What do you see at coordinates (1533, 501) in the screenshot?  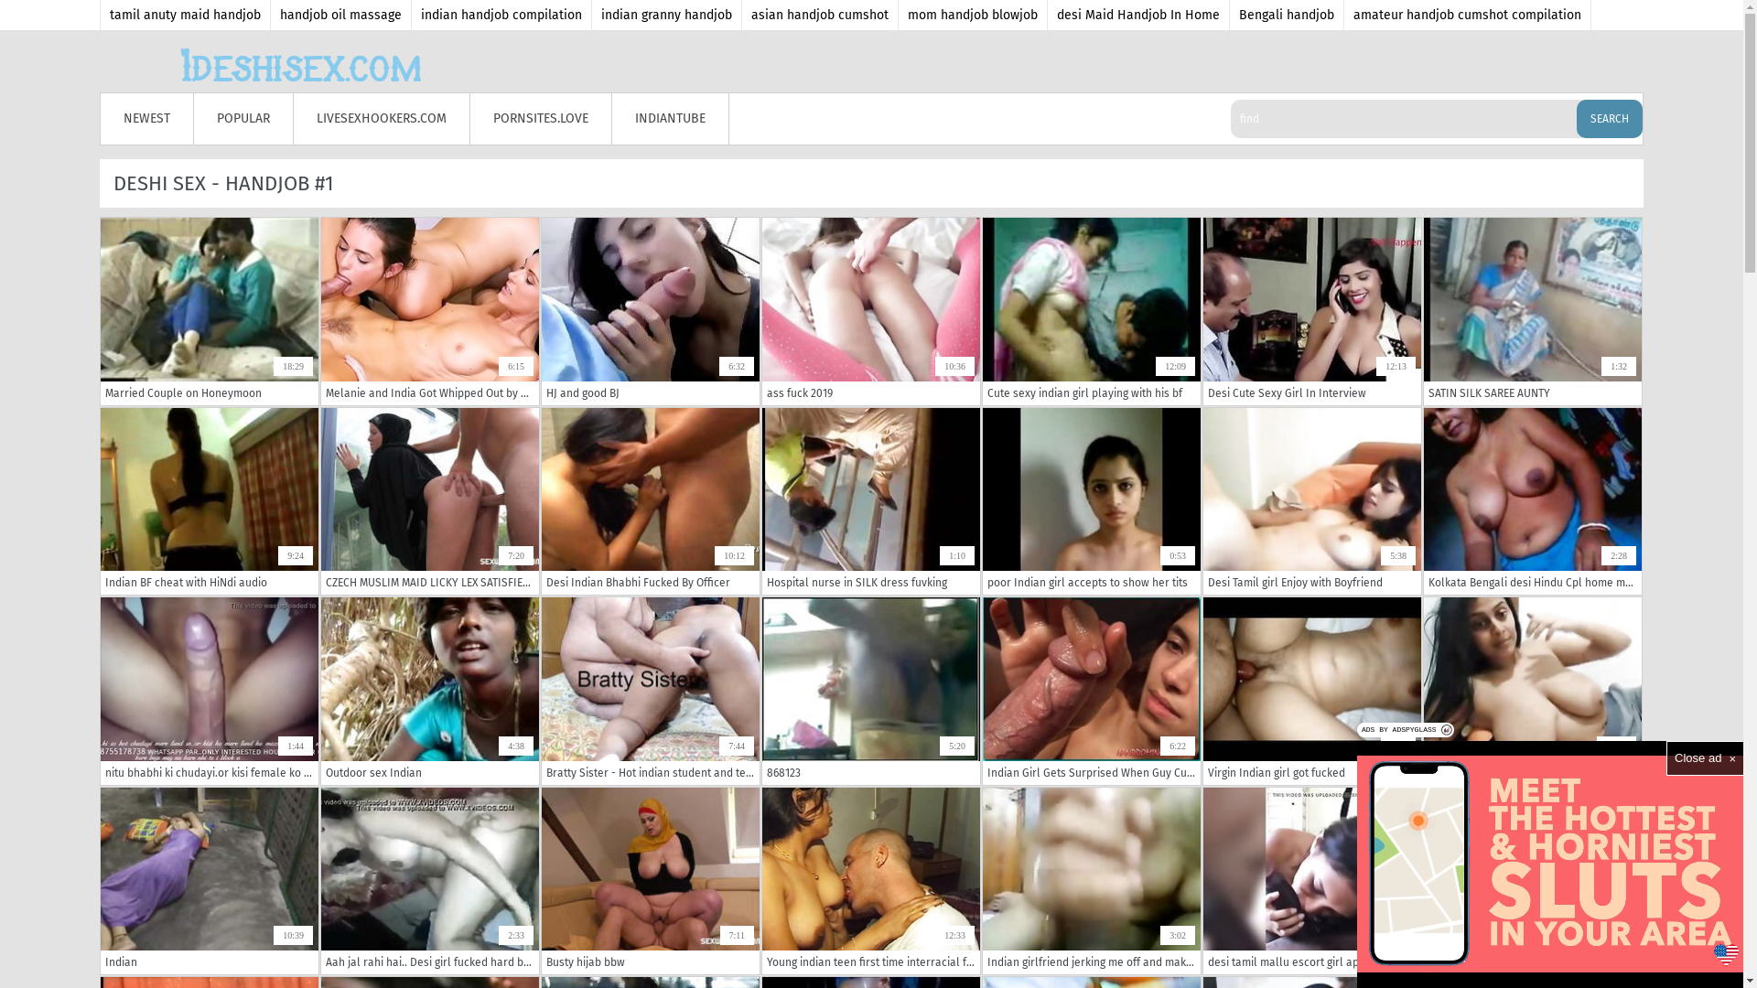 I see `2:28
Kolkata Bengali desi Hindu Cpl home made HQ` at bounding box center [1533, 501].